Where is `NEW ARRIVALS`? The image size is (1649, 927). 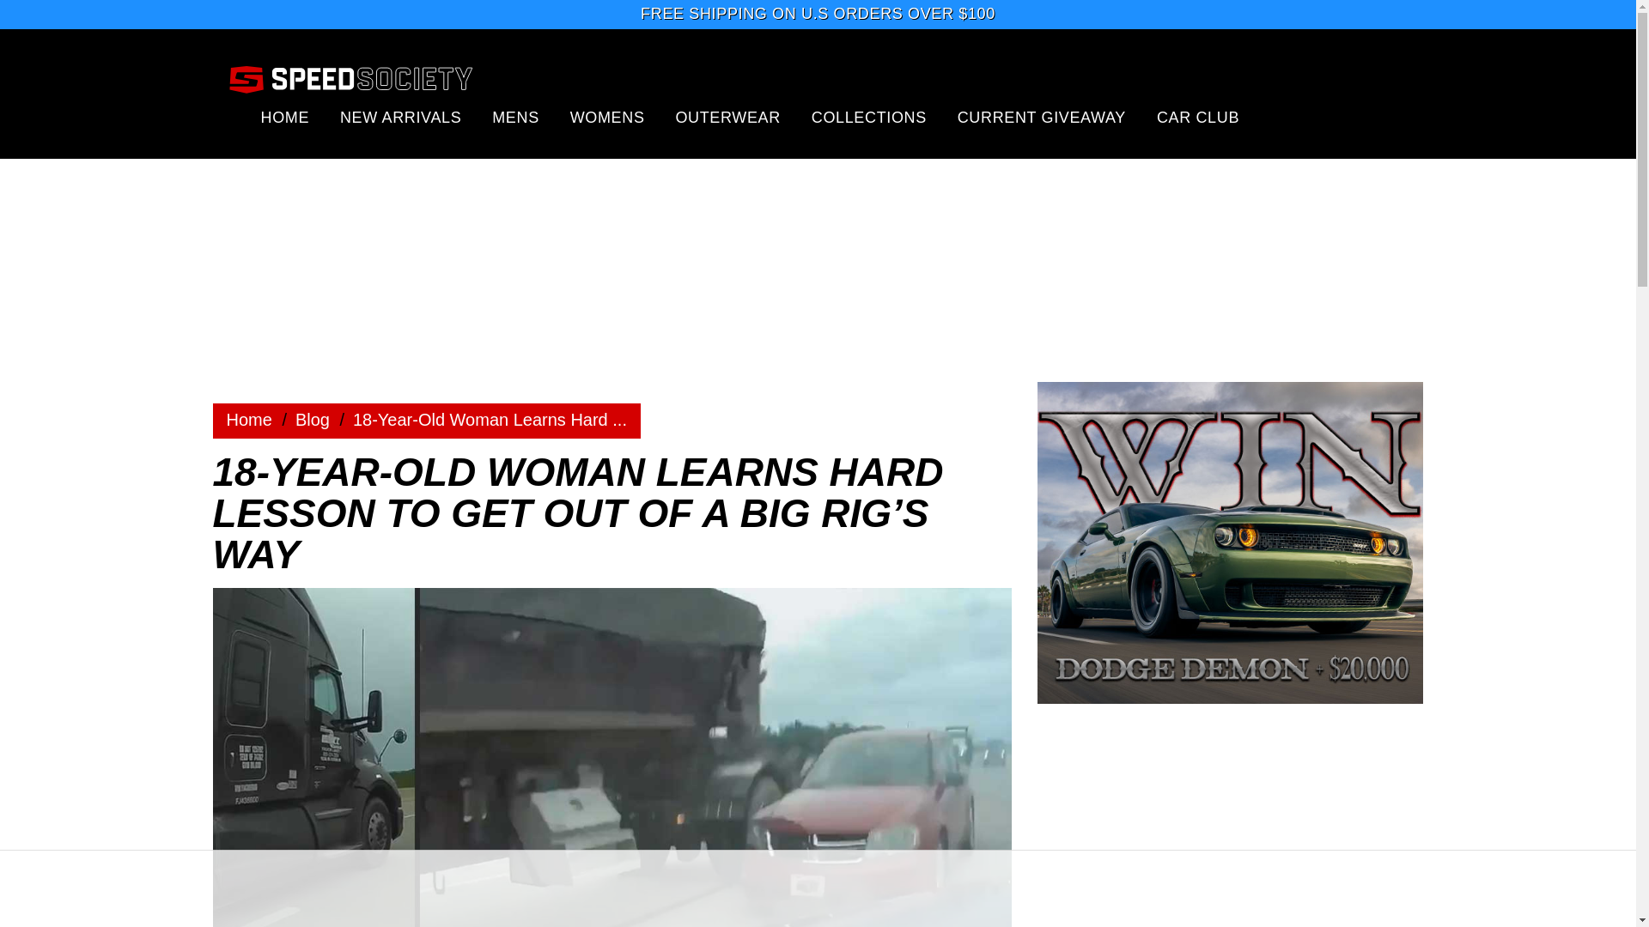
NEW ARRIVALS is located at coordinates (400, 117).